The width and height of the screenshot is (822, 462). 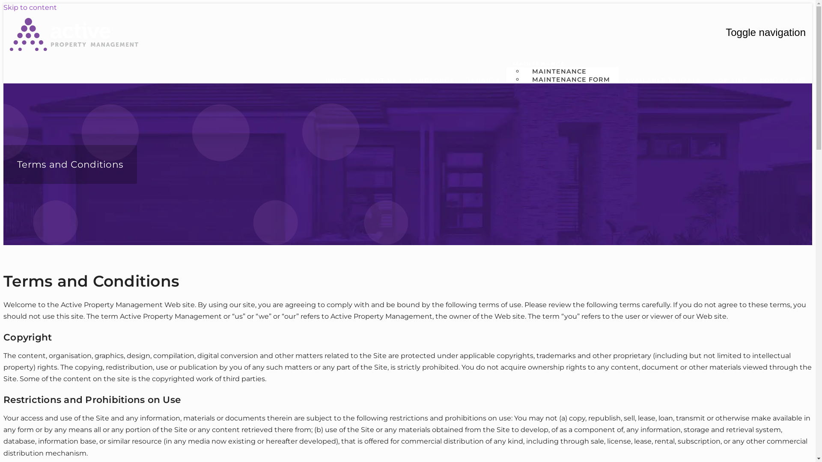 I want to click on Toggle navigation, so click(x=765, y=33).